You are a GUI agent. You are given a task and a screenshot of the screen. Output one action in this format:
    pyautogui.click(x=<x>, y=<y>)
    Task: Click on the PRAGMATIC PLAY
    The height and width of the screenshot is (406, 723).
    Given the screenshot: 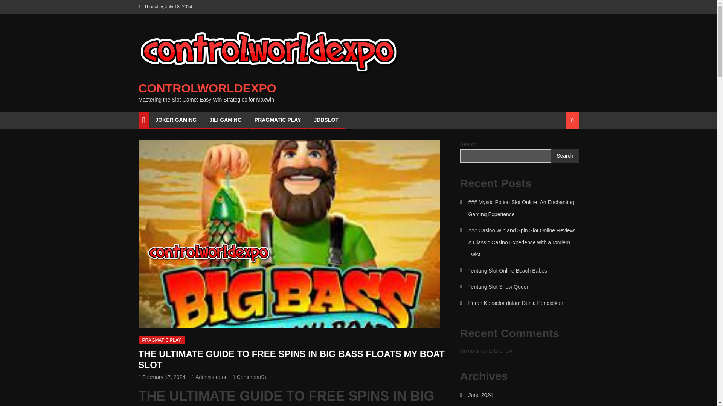 What is the action you would take?
    pyautogui.click(x=162, y=341)
    